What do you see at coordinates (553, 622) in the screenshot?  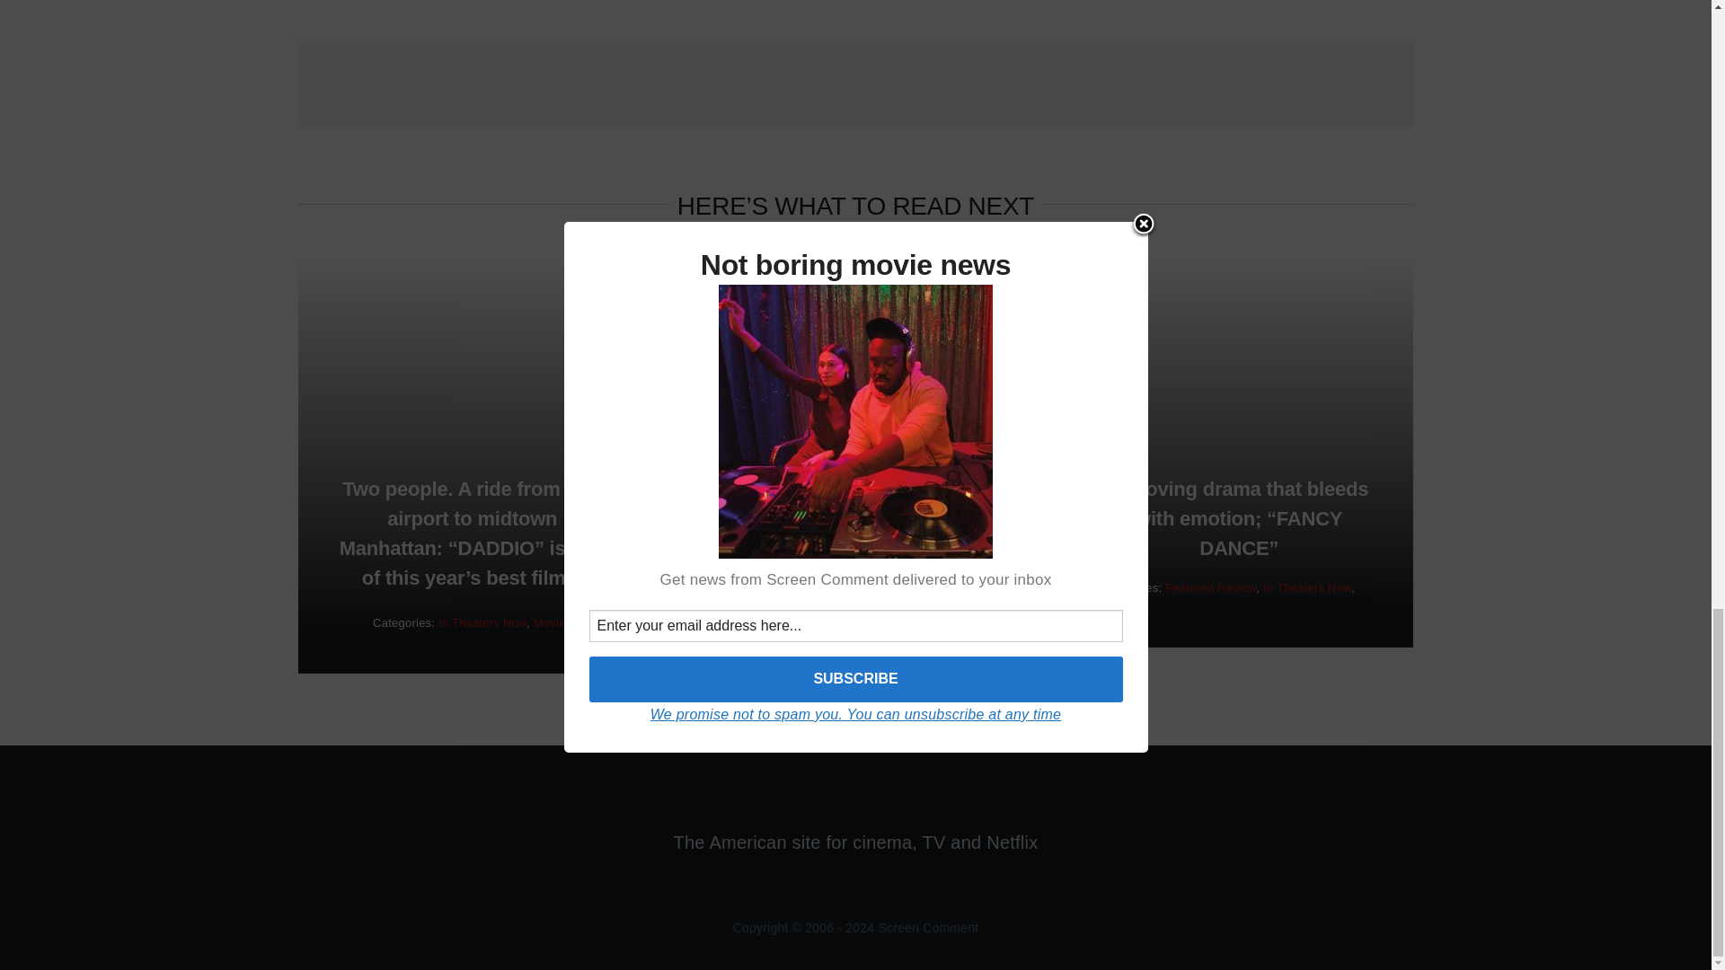 I see `Movies` at bounding box center [553, 622].